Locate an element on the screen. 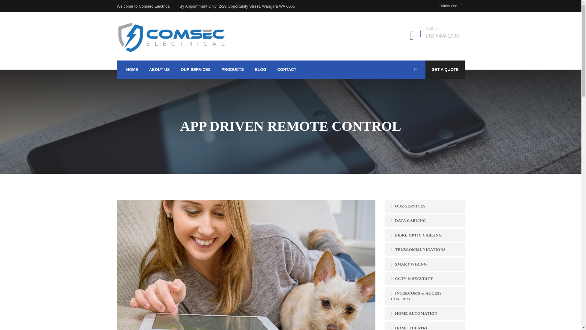 This screenshot has width=586, height=330. FIBRE OPTIC CABLING is located at coordinates (424, 235).